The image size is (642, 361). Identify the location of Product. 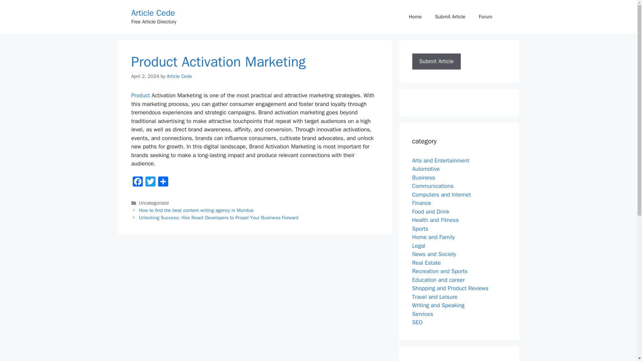
(140, 95).